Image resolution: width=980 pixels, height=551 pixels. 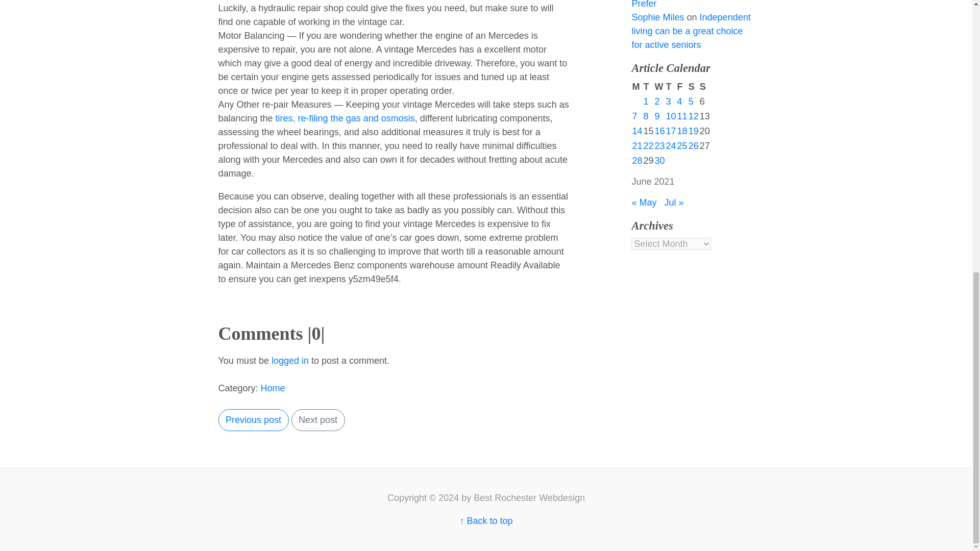 What do you see at coordinates (648, 146) in the screenshot?
I see `22` at bounding box center [648, 146].